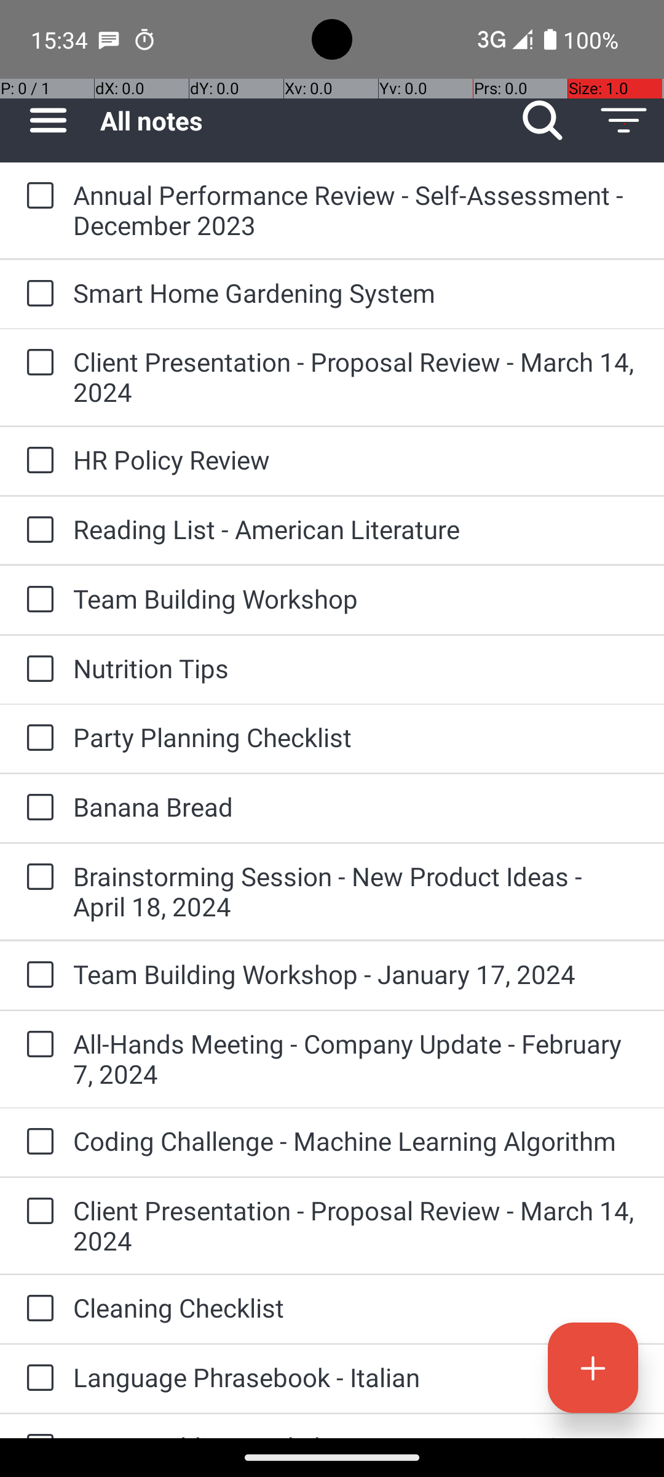 This screenshot has width=664, height=1477. What do you see at coordinates (357, 1059) in the screenshot?
I see `All-Hands Meeting - Company Update - February 7, 2024` at bounding box center [357, 1059].